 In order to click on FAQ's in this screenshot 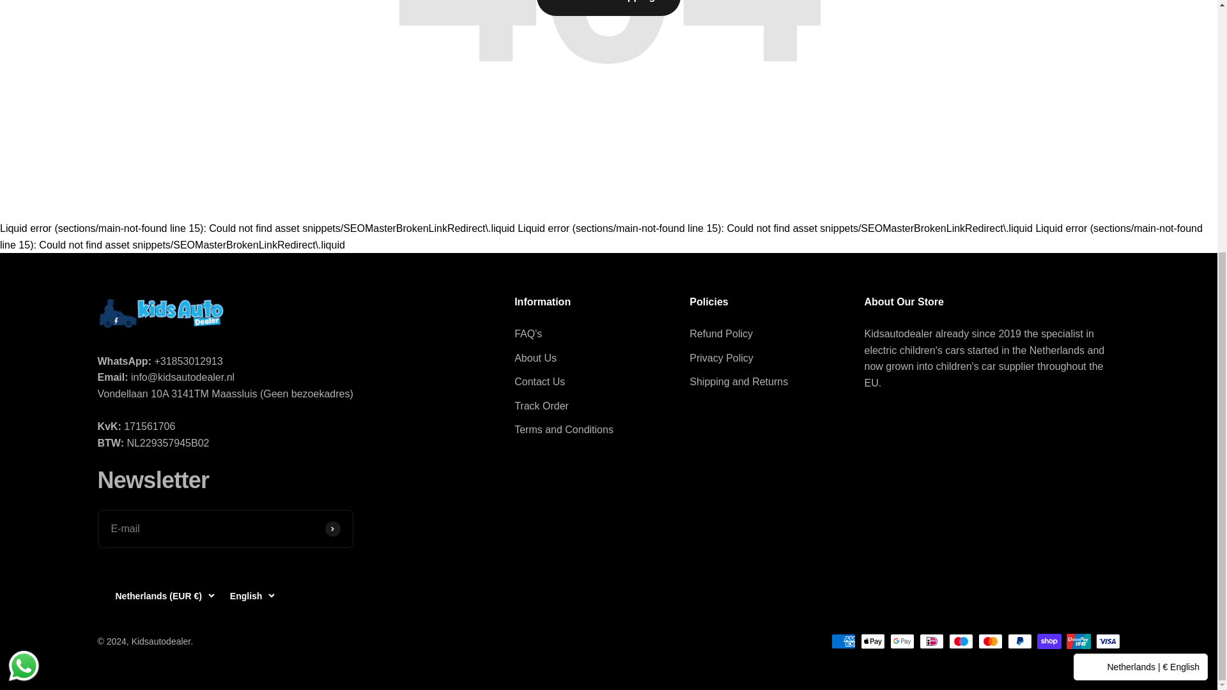, I will do `click(528, 333)`.